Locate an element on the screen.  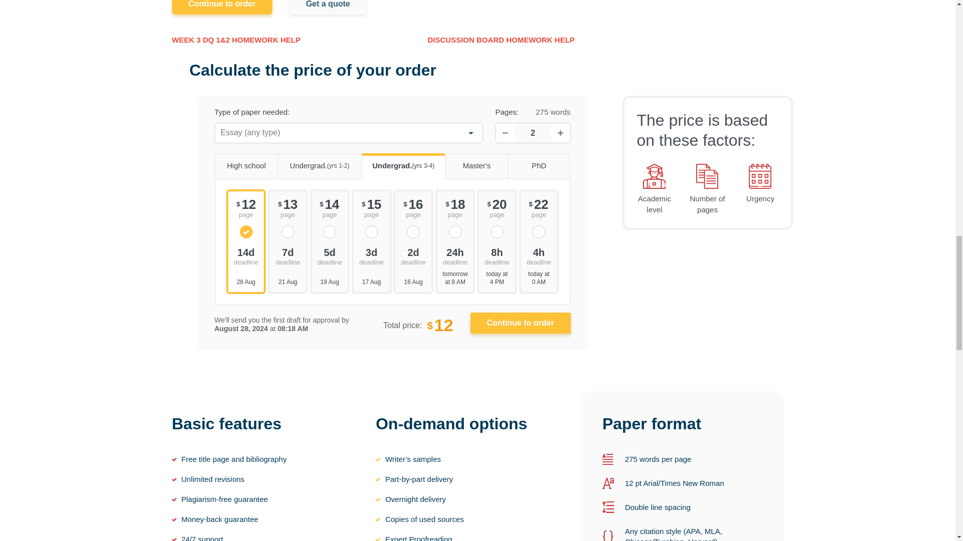
Continue to order is located at coordinates (521, 323).